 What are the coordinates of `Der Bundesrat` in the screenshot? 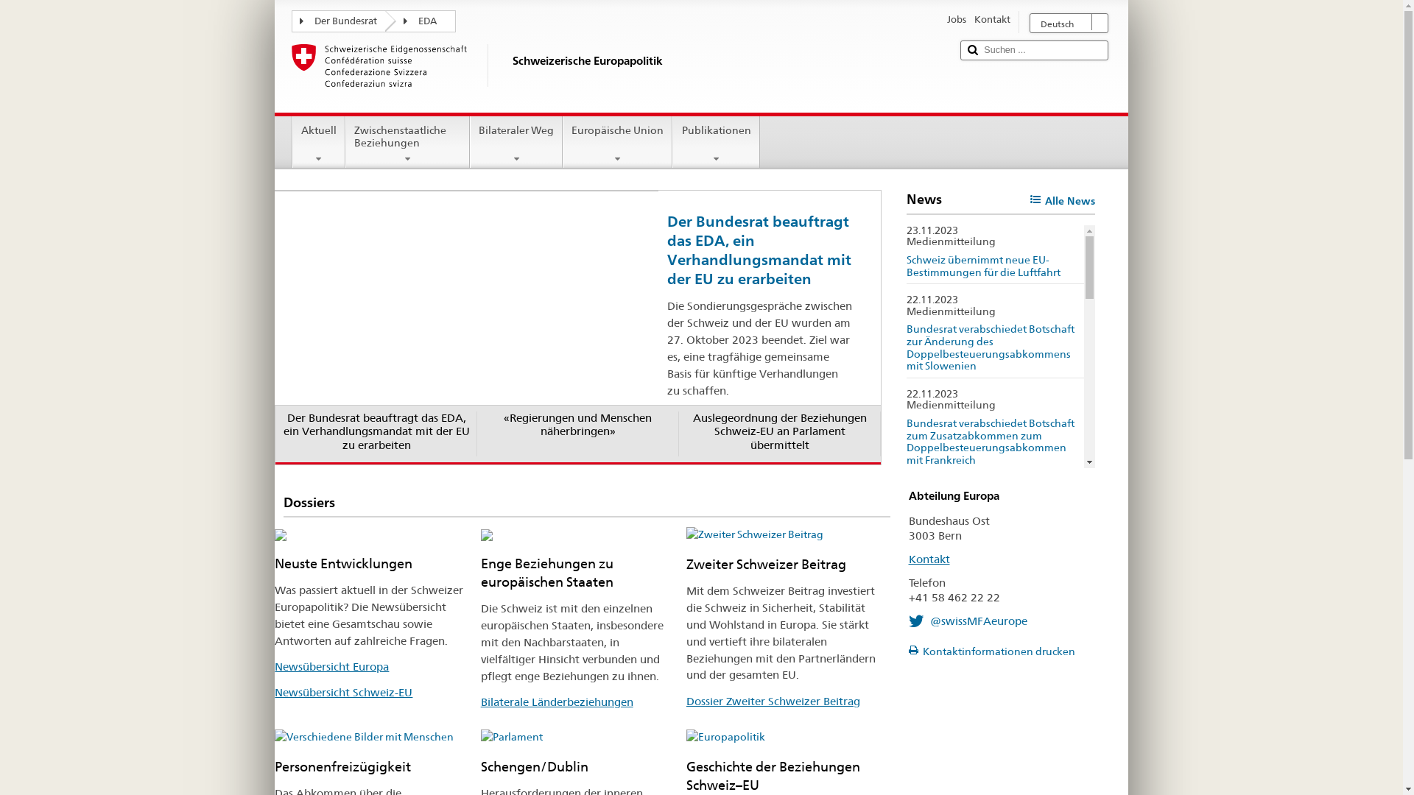 It's located at (344, 21).